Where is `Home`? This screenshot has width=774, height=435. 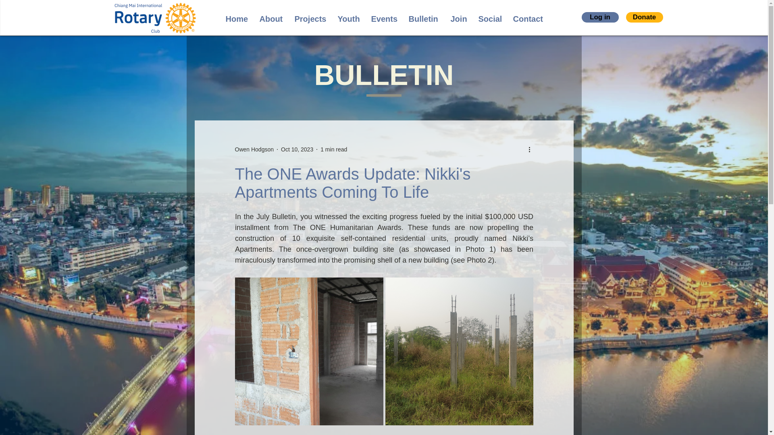
Home is located at coordinates (236, 18).